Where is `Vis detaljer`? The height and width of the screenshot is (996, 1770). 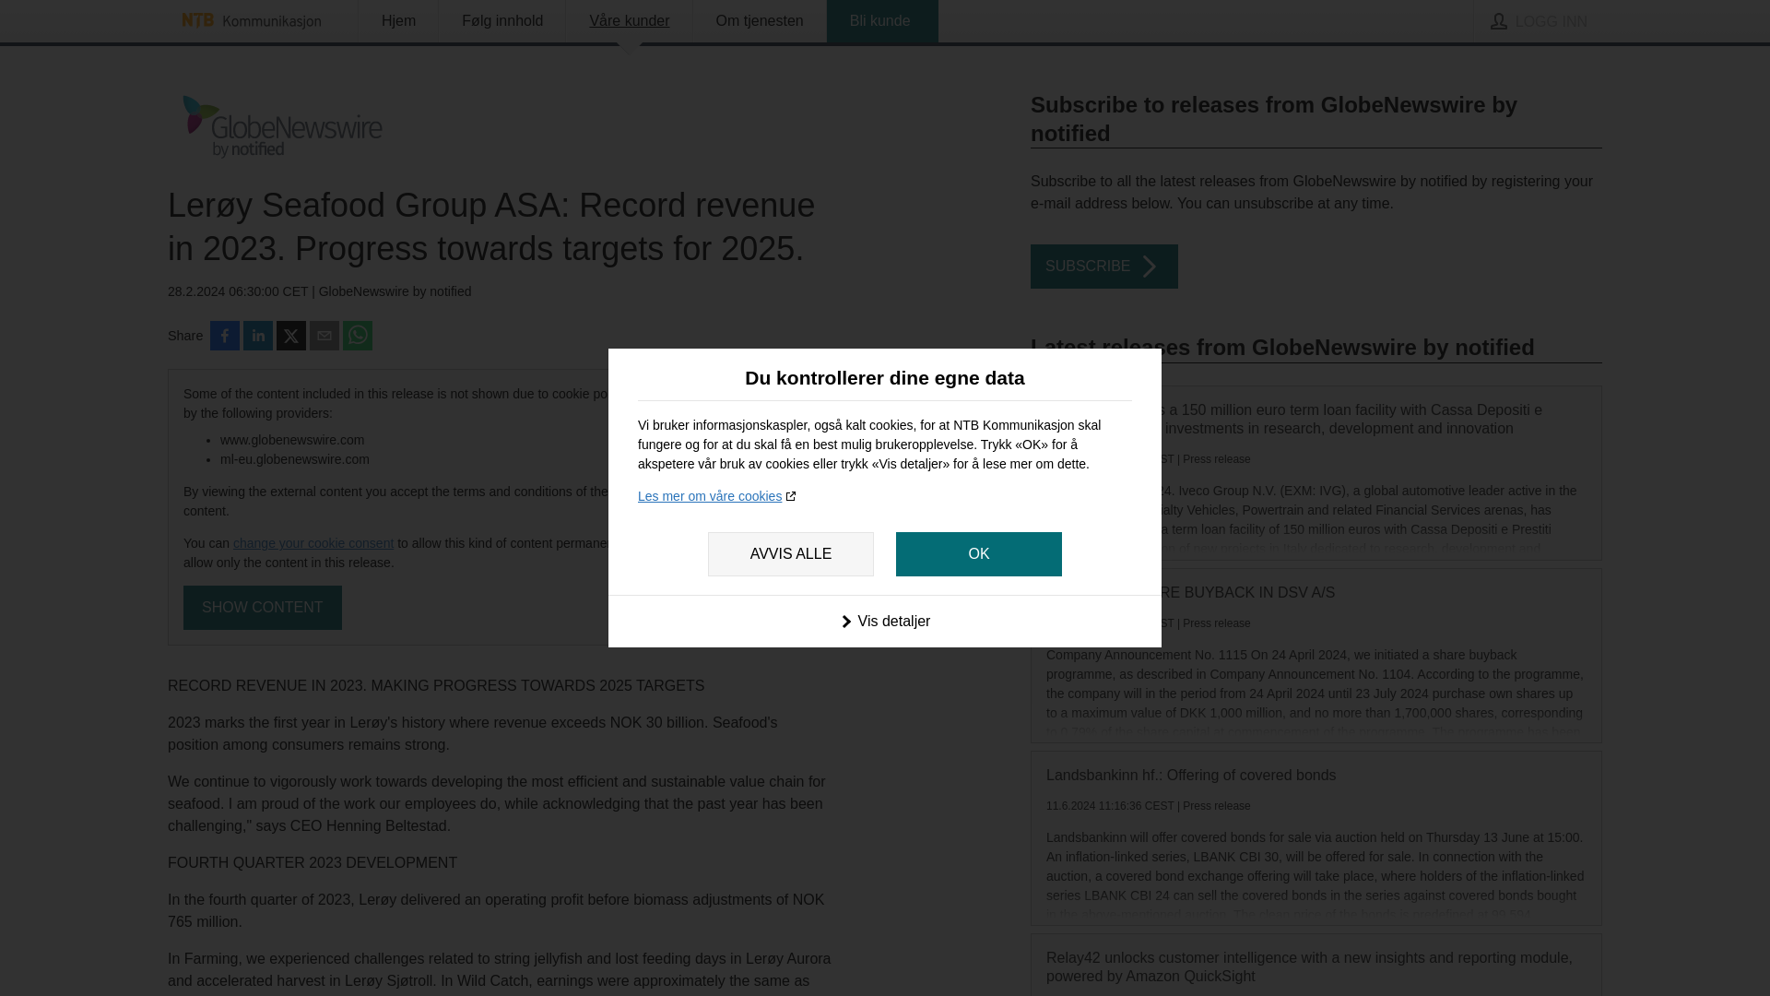
Vis detaljer is located at coordinates (885, 621).